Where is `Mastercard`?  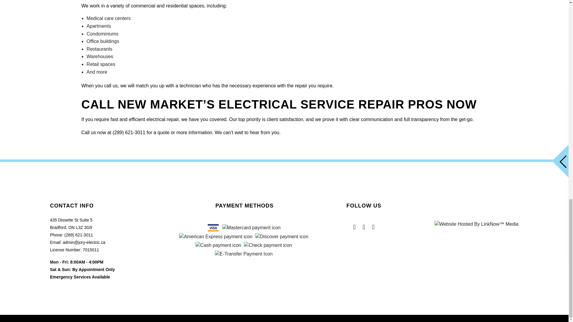 Mastercard is located at coordinates (251, 228).